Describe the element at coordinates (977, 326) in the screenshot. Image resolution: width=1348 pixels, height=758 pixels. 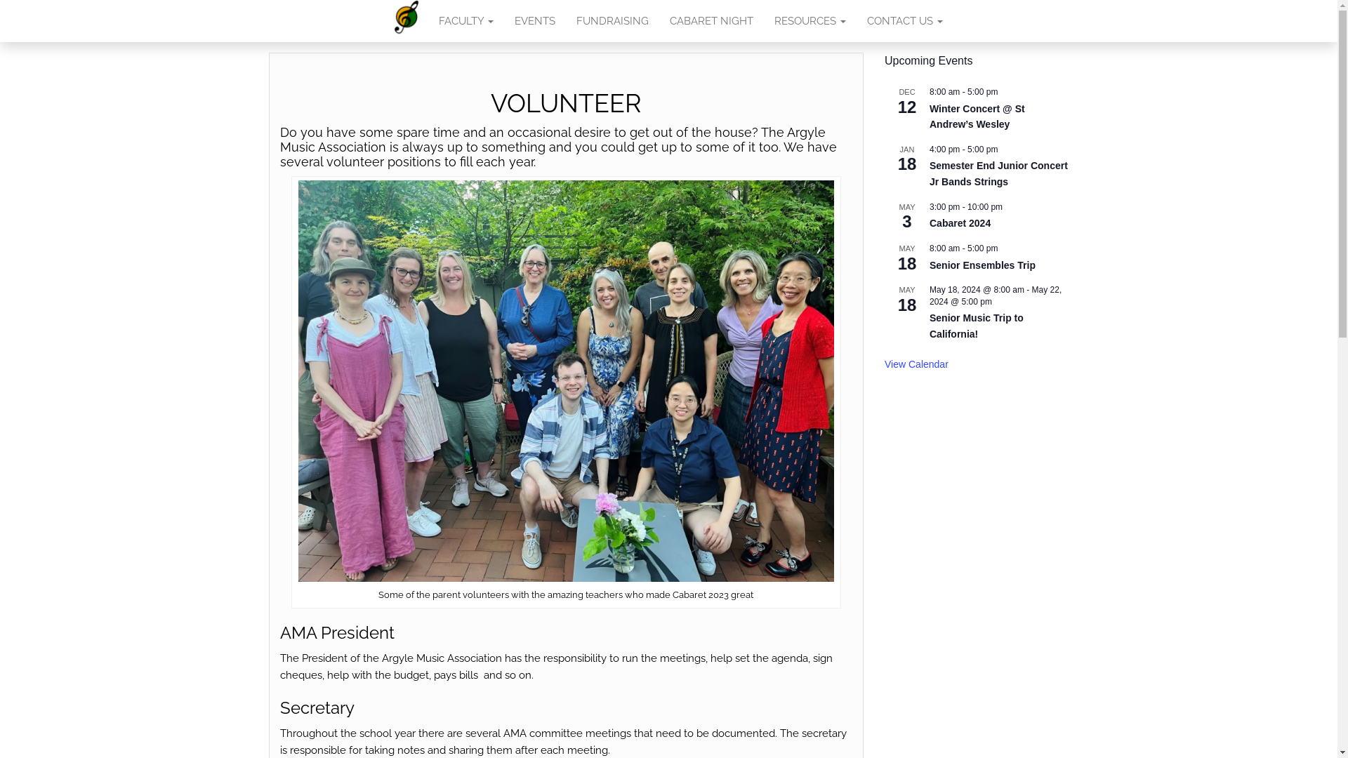
I see `Senior Music Trip to California!` at that location.